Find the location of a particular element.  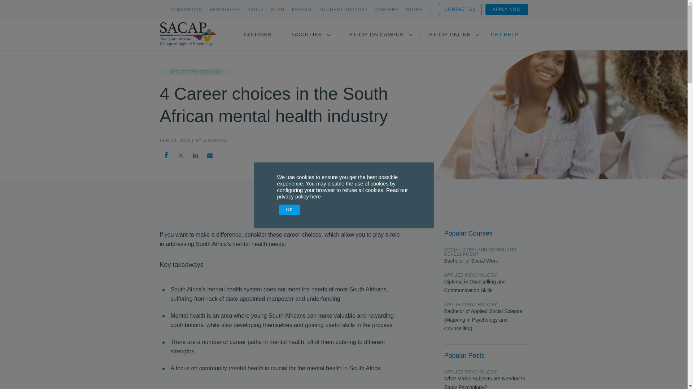

ABOUT is located at coordinates (256, 9).